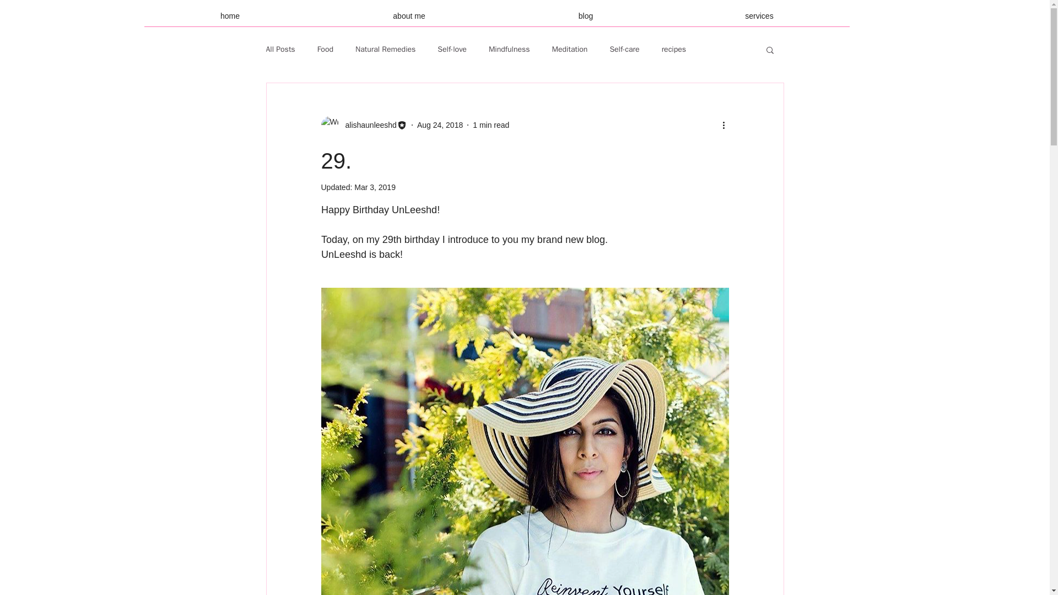  I want to click on Mar 3, 2019, so click(375, 187).